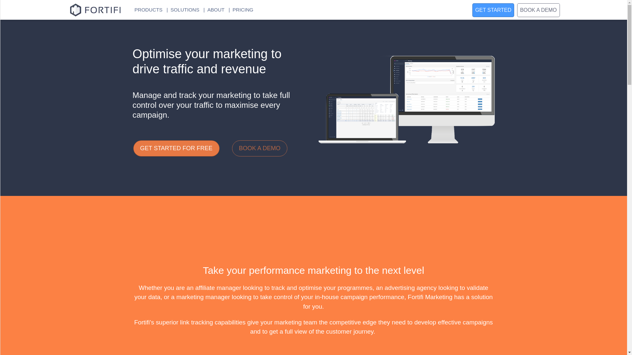 The image size is (632, 355). I want to click on PRICING, so click(240, 9).